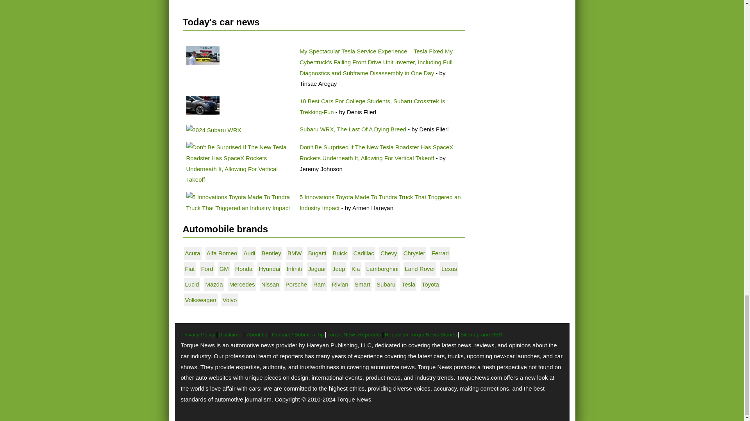 The height and width of the screenshot is (421, 750). Describe the element at coordinates (193, 253) in the screenshot. I see `Acura` at that location.